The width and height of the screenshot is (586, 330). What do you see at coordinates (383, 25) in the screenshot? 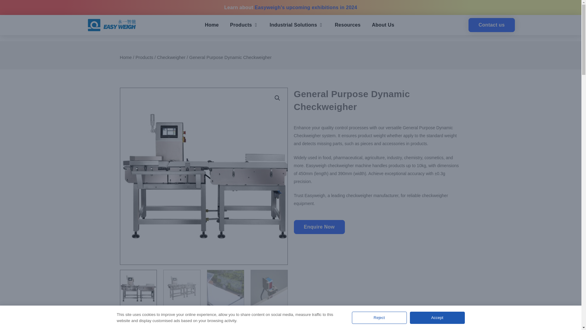
I see `About Us` at bounding box center [383, 25].